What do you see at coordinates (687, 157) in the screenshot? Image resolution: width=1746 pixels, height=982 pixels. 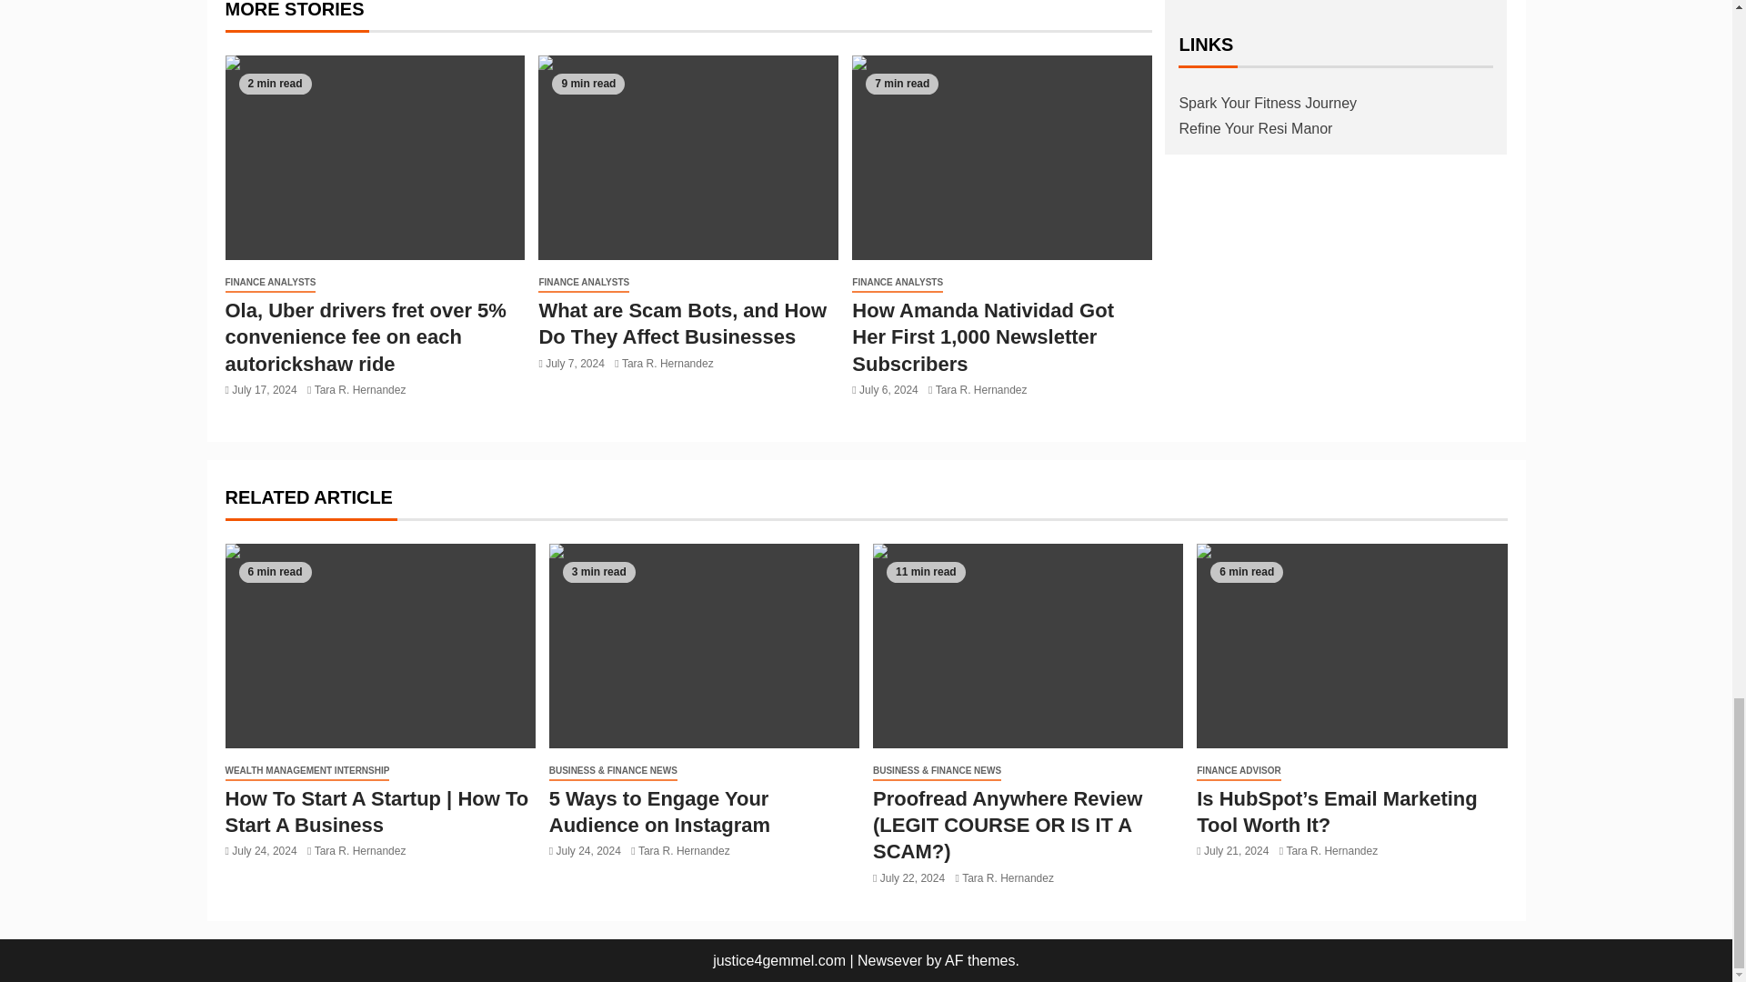 I see `What are Scam Bots, and How Do They Affect Businesses` at bounding box center [687, 157].